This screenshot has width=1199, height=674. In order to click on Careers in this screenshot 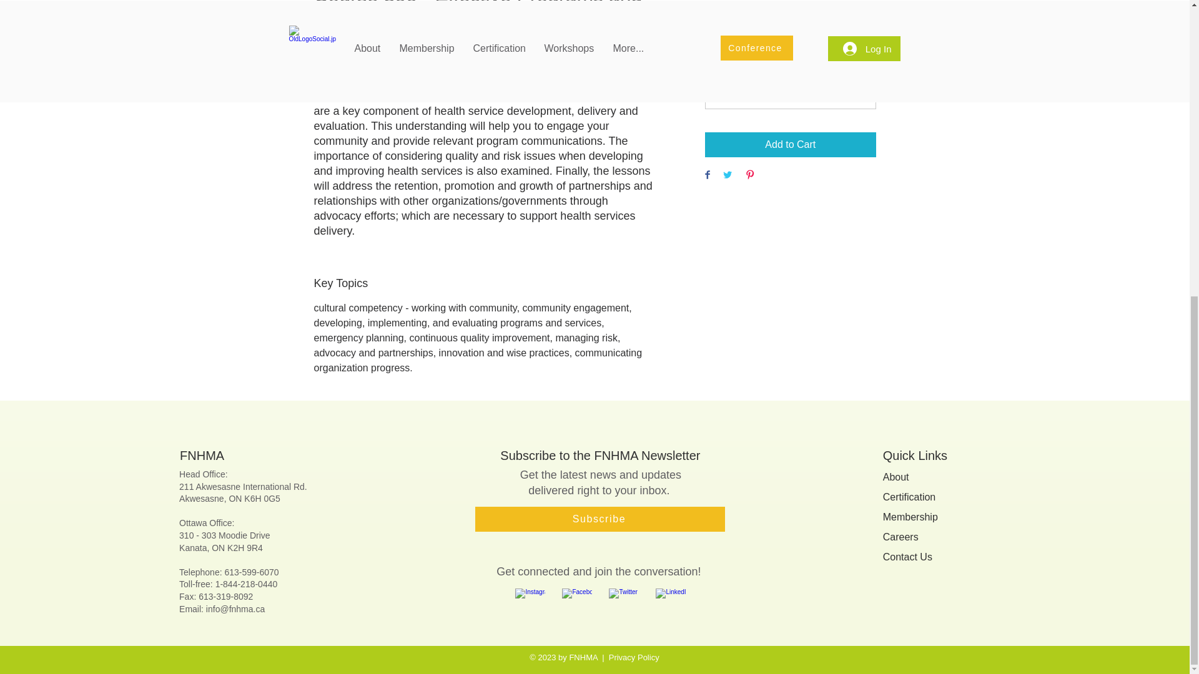, I will do `click(900, 537)`.